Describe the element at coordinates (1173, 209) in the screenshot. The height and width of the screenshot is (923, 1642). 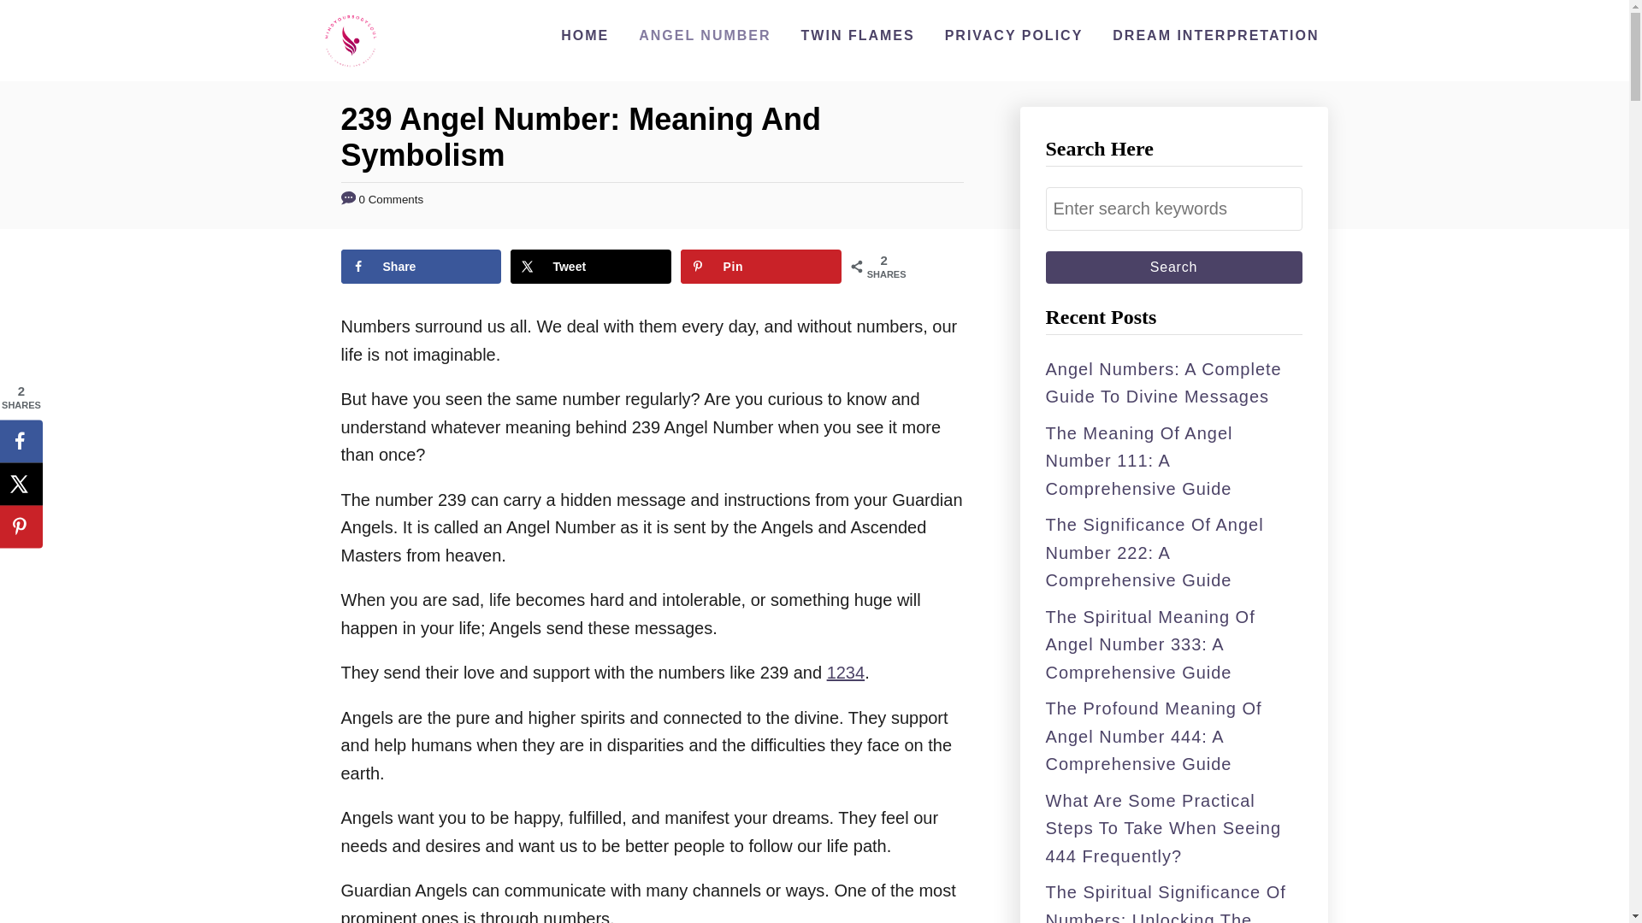
I see `Search for:` at that location.